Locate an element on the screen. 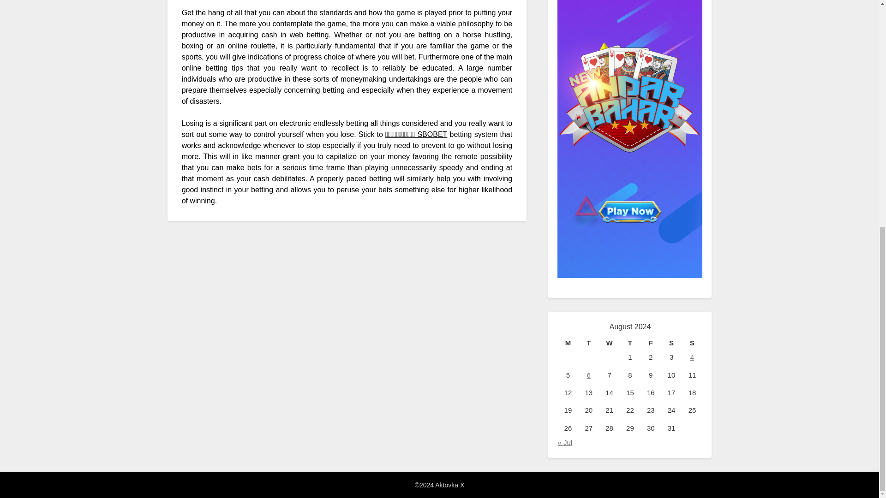  Thursday is located at coordinates (630, 343).